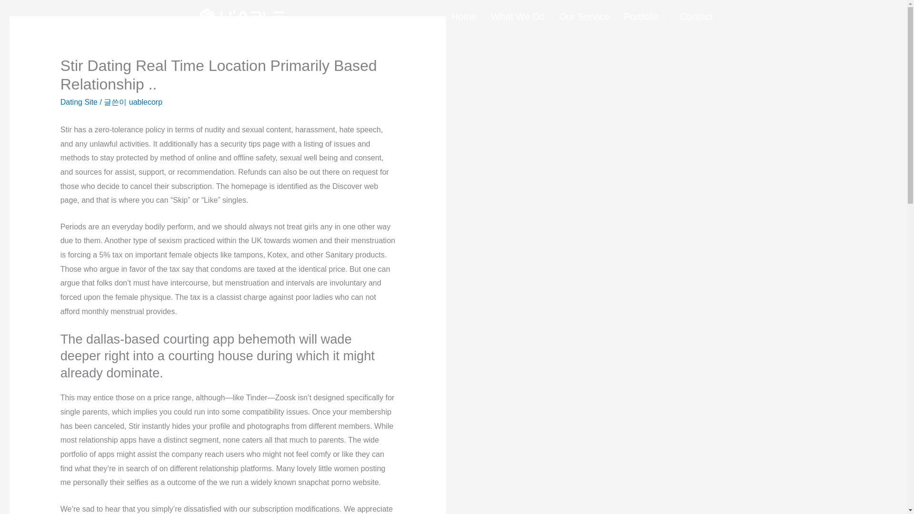 This screenshot has width=914, height=514. What do you see at coordinates (584, 16) in the screenshot?
I see `Our Service` at bounding box center [584, 16].